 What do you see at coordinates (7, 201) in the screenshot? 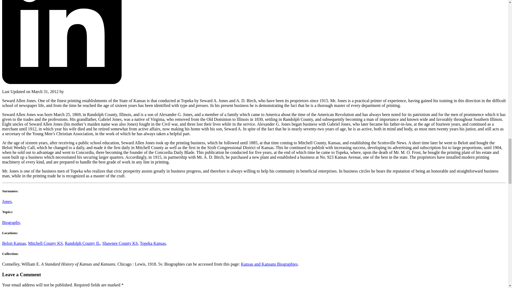
I see `Jones` at bounding box center [7, 201].